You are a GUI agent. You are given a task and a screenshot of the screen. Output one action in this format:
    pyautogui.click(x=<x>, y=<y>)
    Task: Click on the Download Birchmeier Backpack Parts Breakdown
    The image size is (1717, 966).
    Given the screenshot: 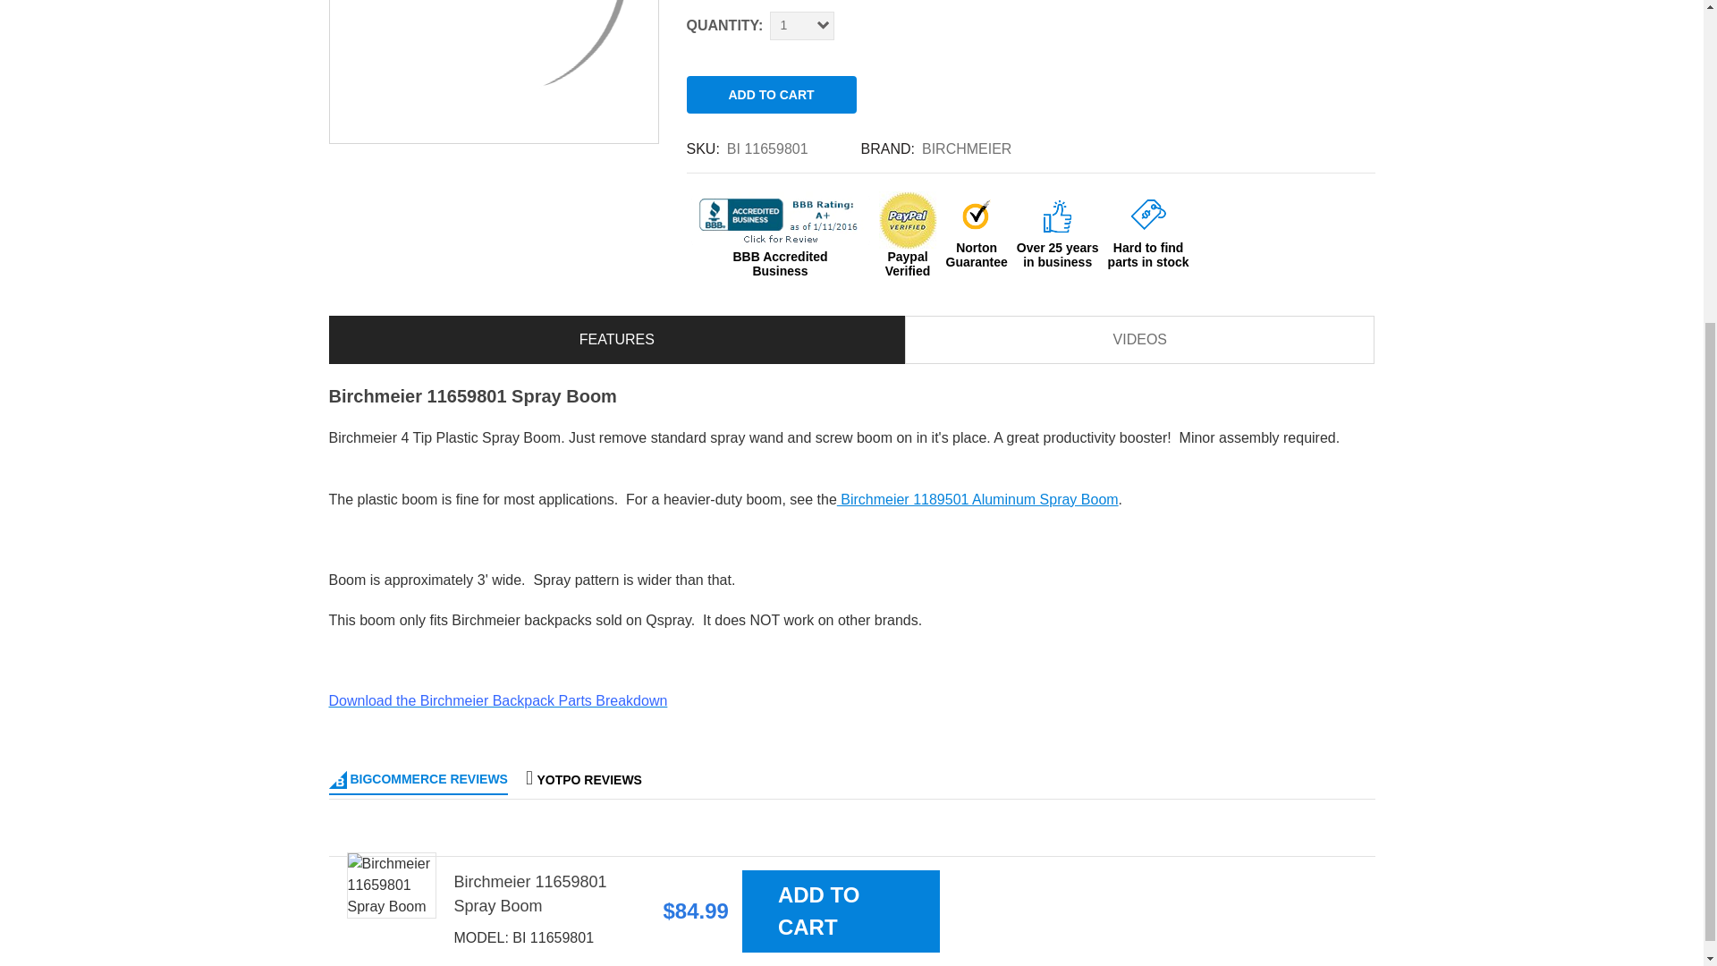 What is the action you would take?
    pyautogui.click(x=498, y=700)
    